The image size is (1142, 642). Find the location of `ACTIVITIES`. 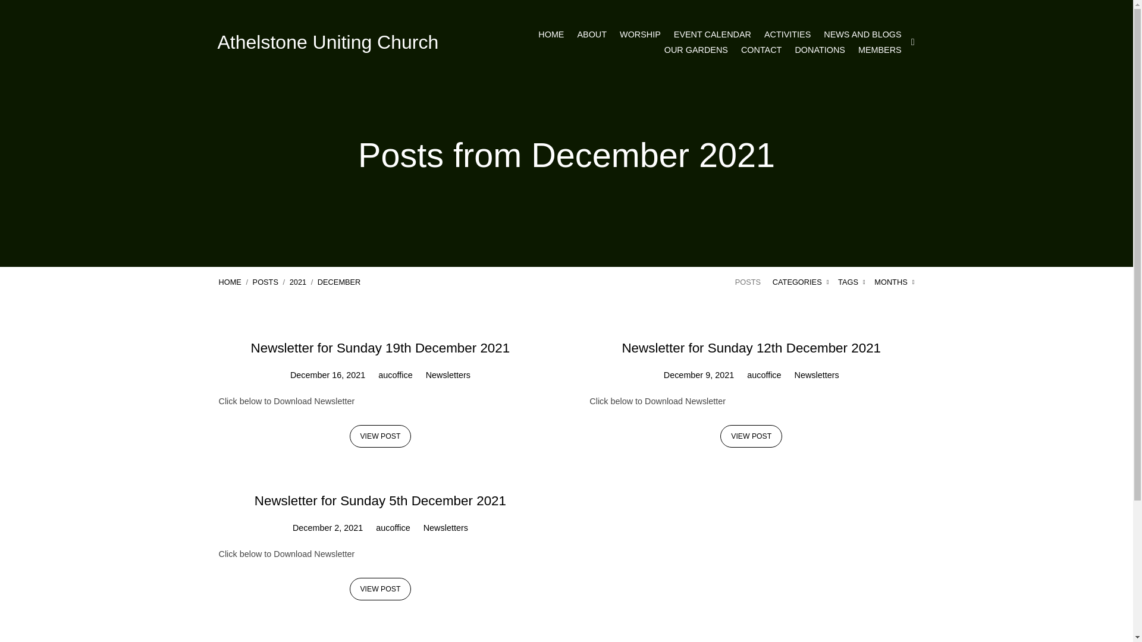

ACTIVITIES is located at coordinates (788, 34).